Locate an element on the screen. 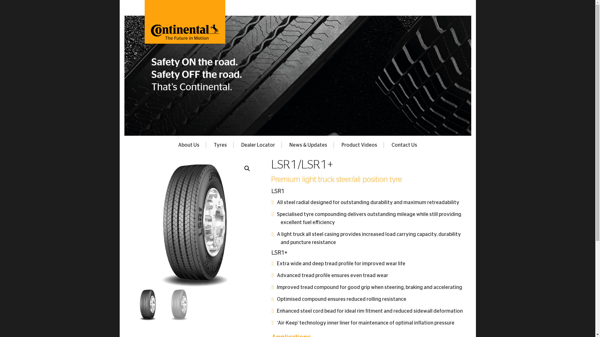  Tyres is located at coordinates (221, 145).